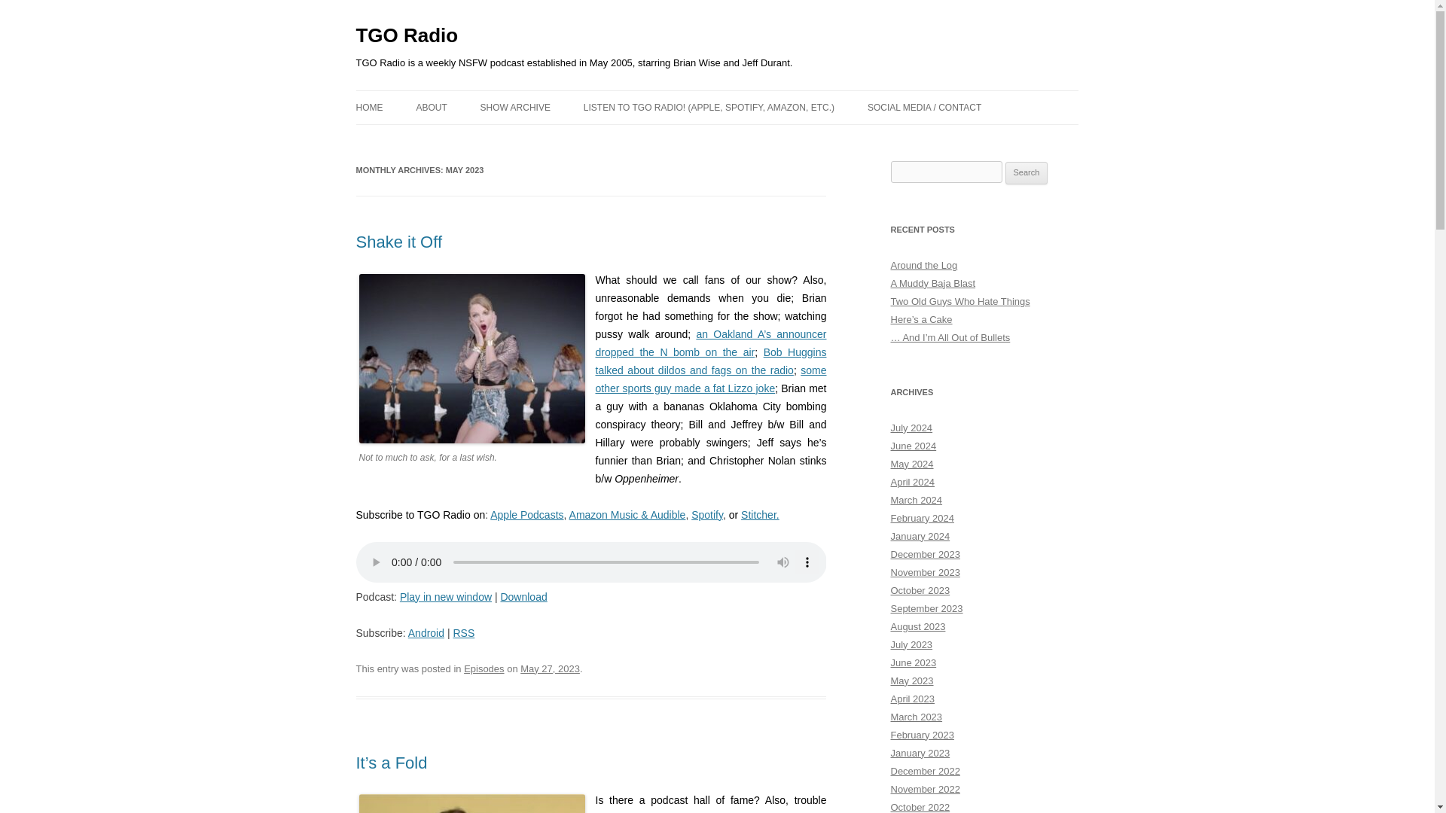  Describe the element at coordinates (426, 632) in the screenshot. I see `Subscribe on Android` at that location.